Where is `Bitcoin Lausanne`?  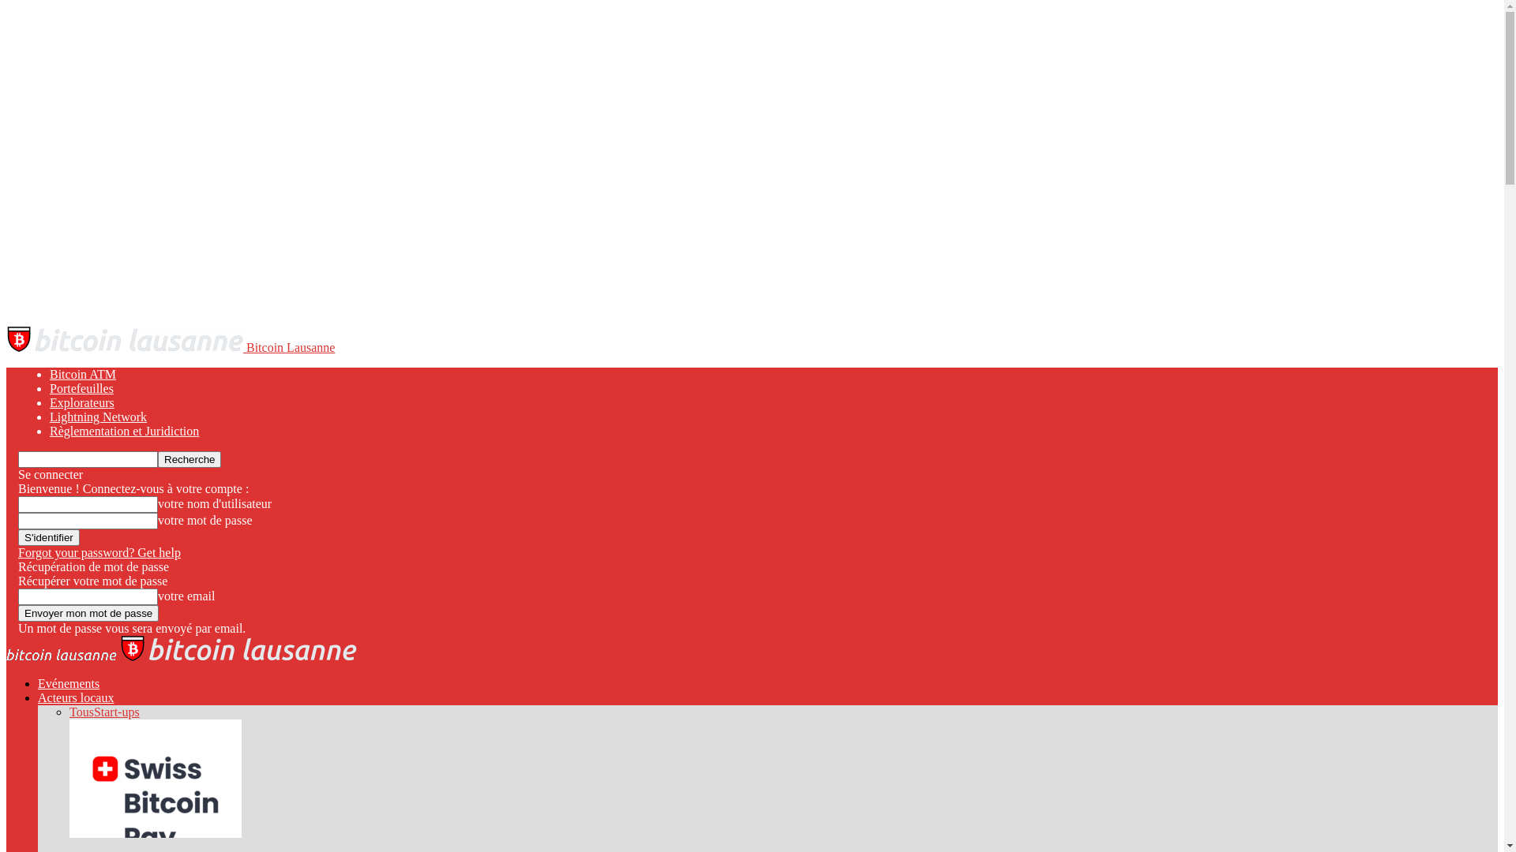 Bitcoin Lausanne is located at coordinates (171, 347).